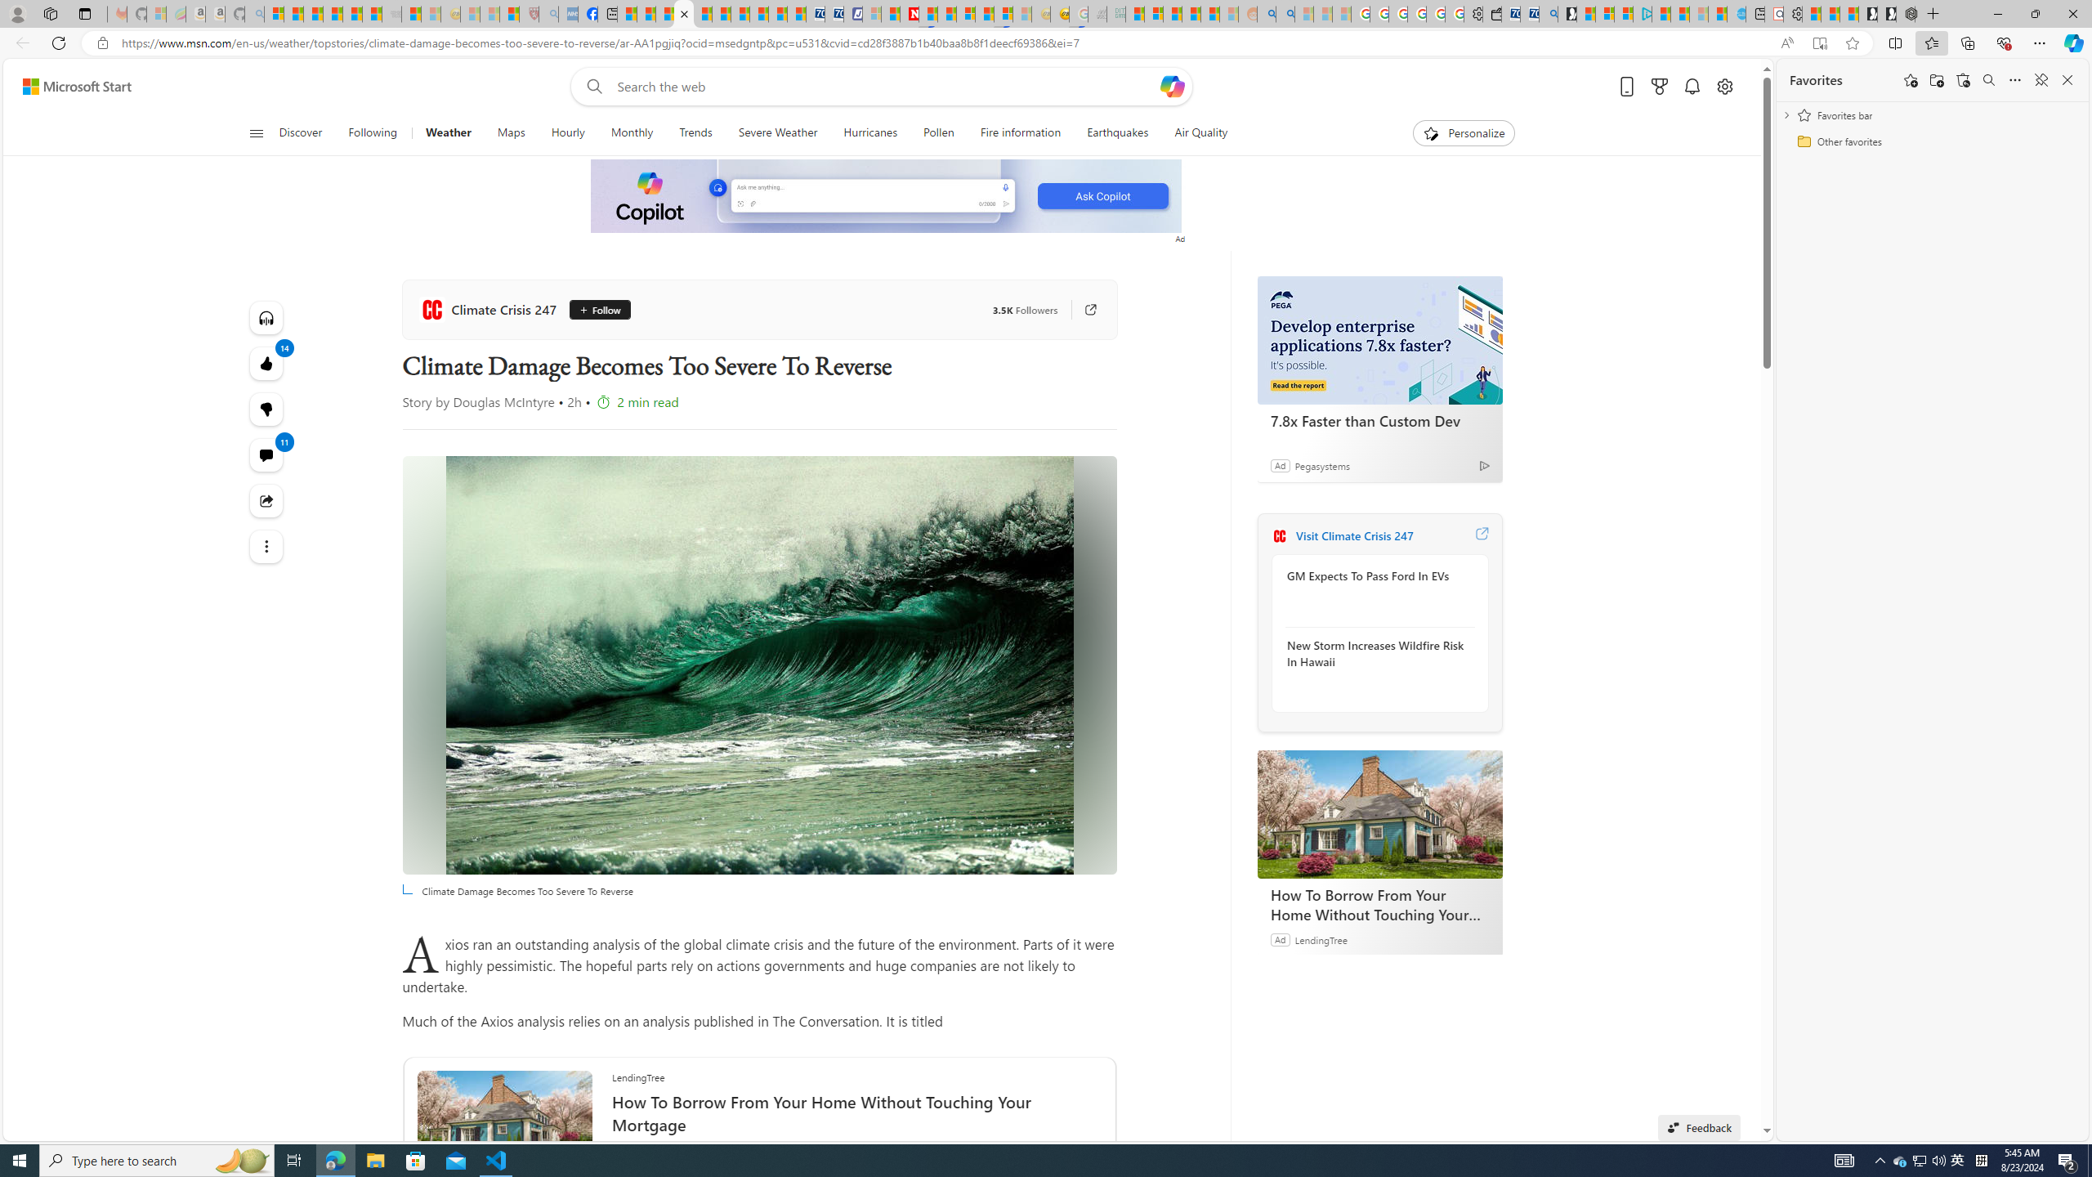 This screenshot has height=1177, width=2092. Describe the element at coordinates (778, 133) in the screenshot. I see `Severe Weather` at that location.